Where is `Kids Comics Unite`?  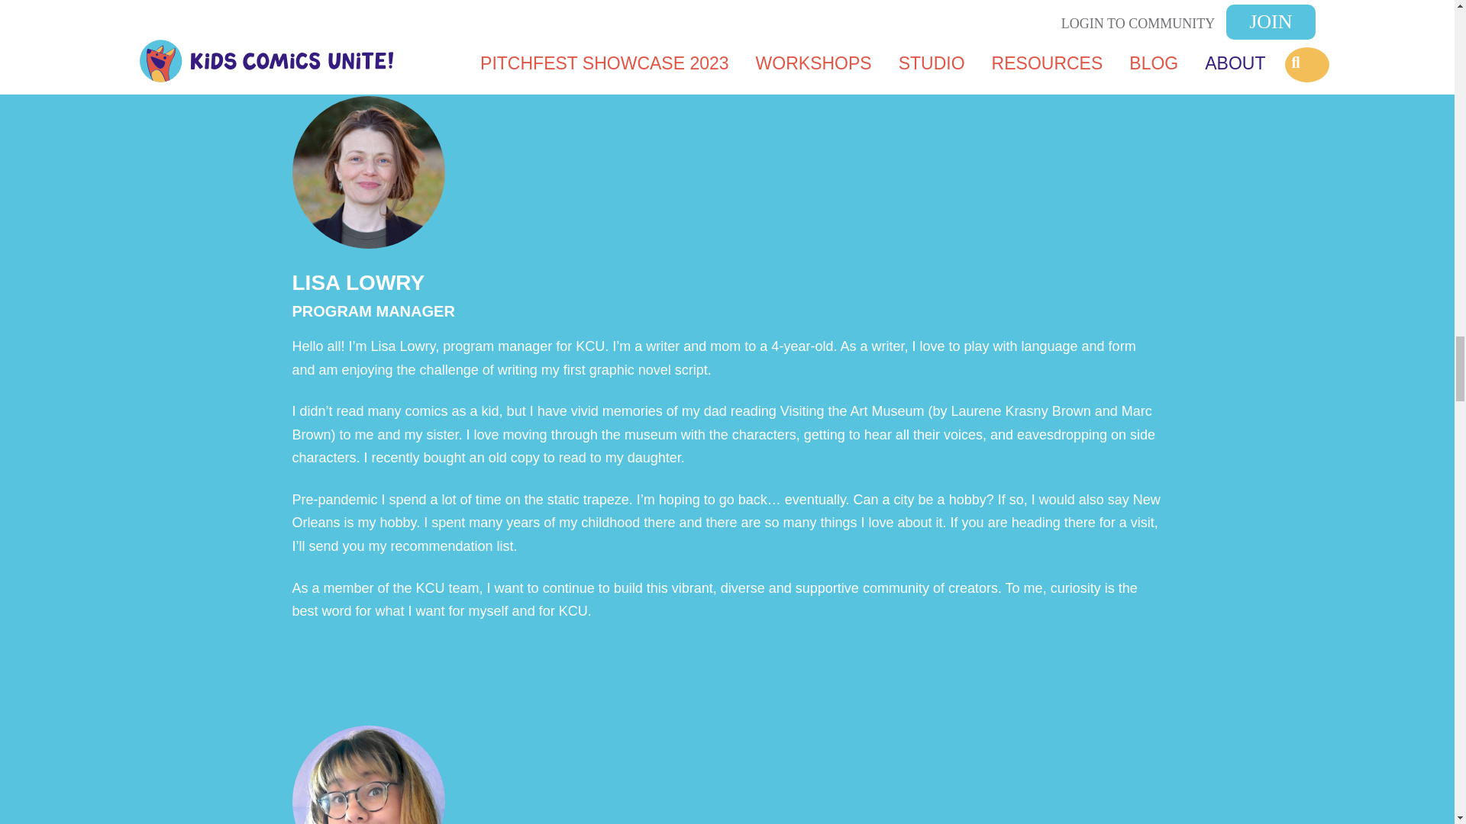 Kids Comics Unite is located at coordinates (420, 23).